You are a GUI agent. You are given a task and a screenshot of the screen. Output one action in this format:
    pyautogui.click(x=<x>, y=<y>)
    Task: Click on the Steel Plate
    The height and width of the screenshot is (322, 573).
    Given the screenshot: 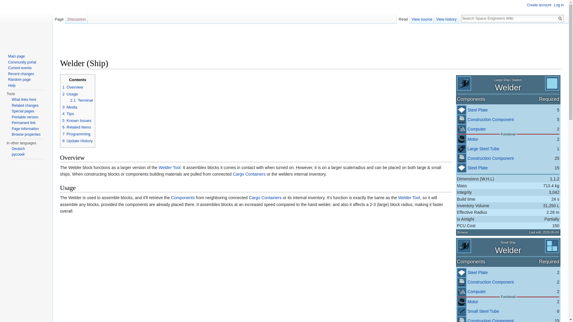 What is the action you would take?
    pyautogui.click(x=461, y=168)
    